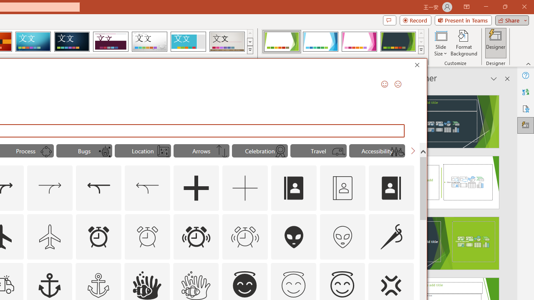  I want to click on AutomationID: Icons_Add_M, so click(245, 188).